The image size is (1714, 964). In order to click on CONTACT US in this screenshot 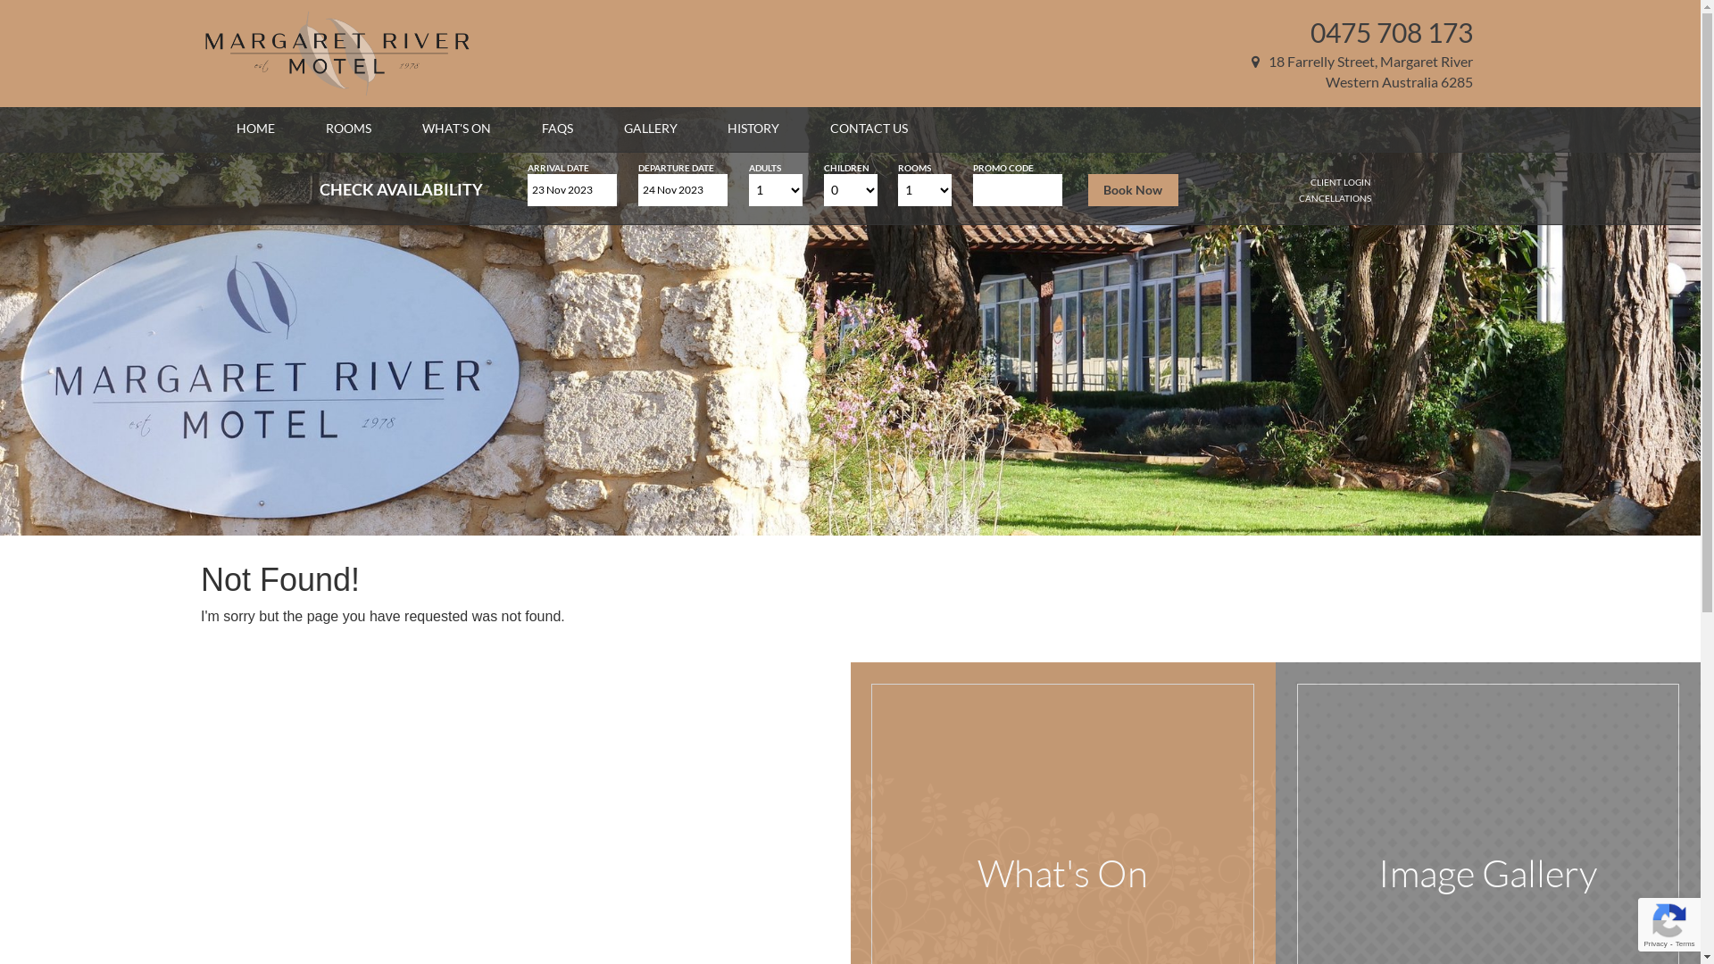, I will do `click(869, 129)`.